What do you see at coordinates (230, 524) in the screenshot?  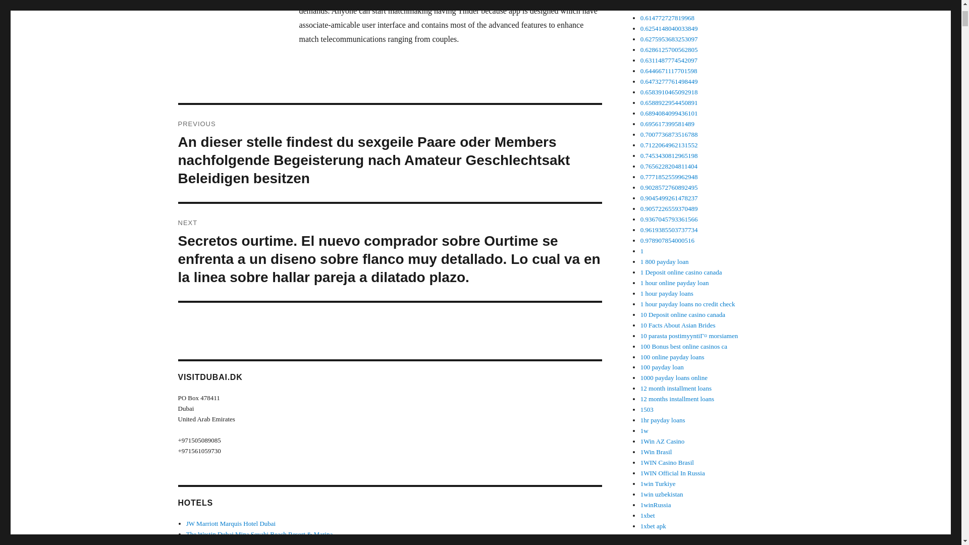 I see `JW Marriott Marquis Hotel Dubai` at bounding box center [230, 524].